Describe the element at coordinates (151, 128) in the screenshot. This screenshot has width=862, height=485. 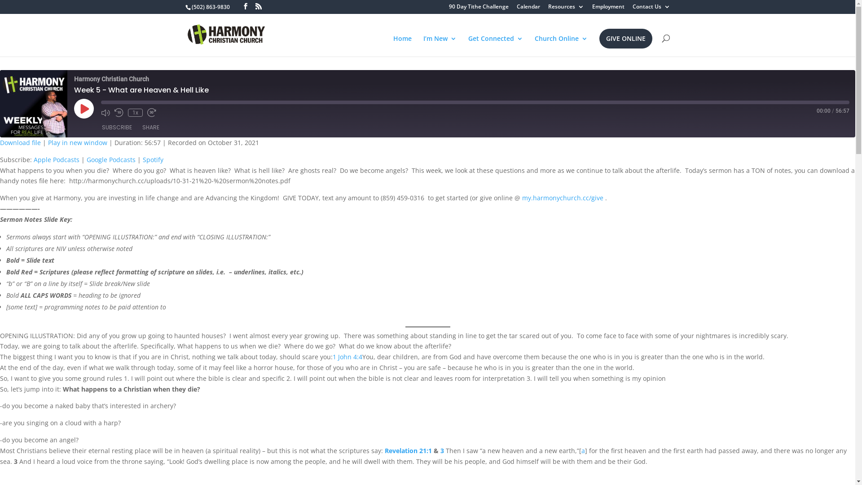
I see `SHARE` at that location.